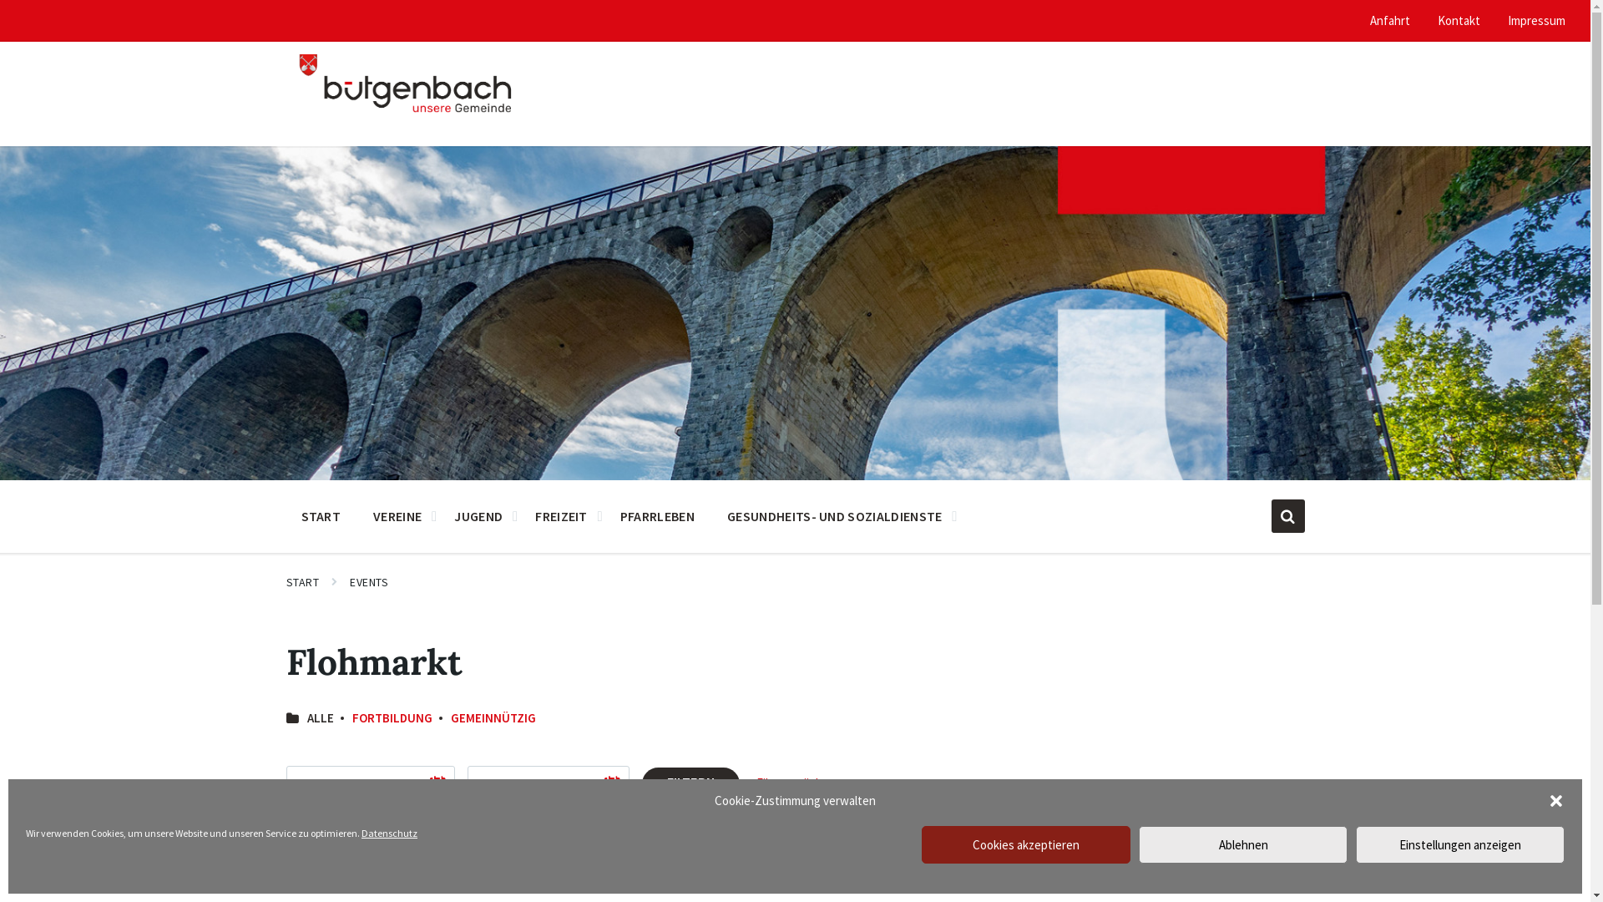 This screenshot has height=902, width=1603. Describe the element at coordinates (1536, 20) in the screenshot. I see `Impressum` at that location.